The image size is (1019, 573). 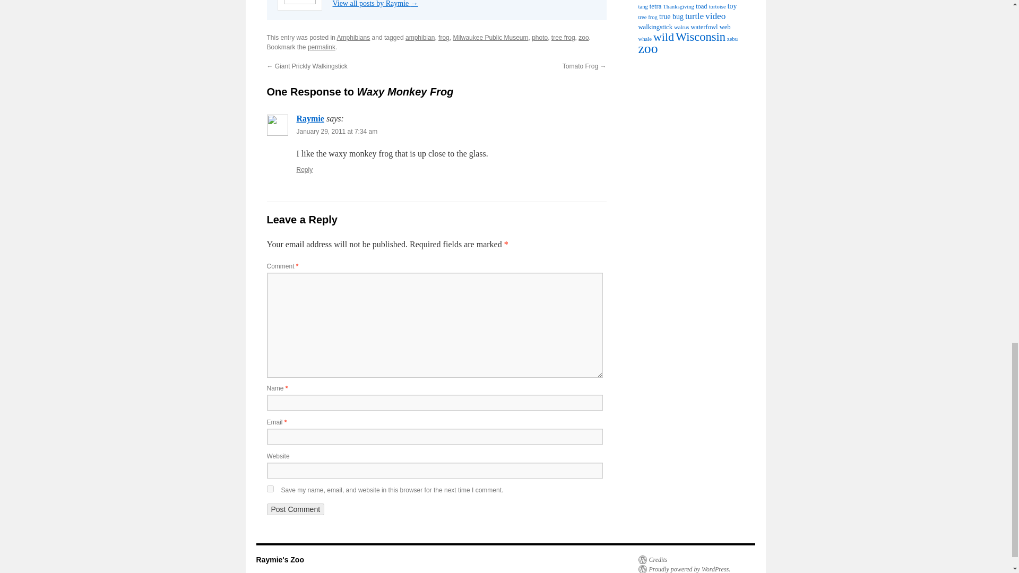 I want to click on frog, so click(x=444, y=37).